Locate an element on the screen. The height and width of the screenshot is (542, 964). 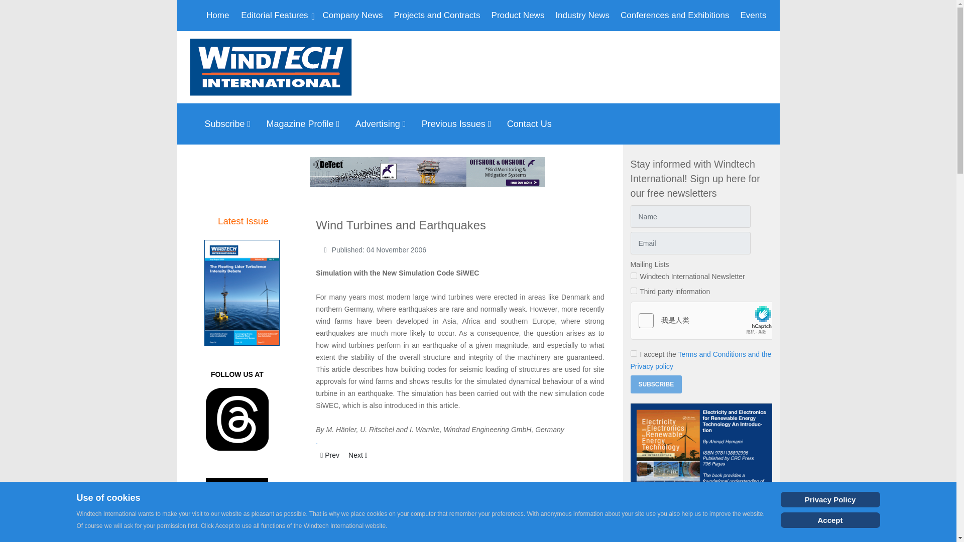
Company News is located at coordinates (353, 15).